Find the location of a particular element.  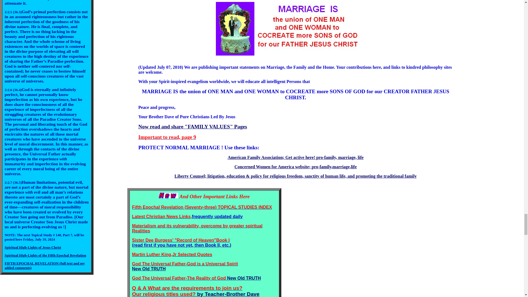

Spiritual High-Lights of Jesus Christ is located at coordinates (33, 248).